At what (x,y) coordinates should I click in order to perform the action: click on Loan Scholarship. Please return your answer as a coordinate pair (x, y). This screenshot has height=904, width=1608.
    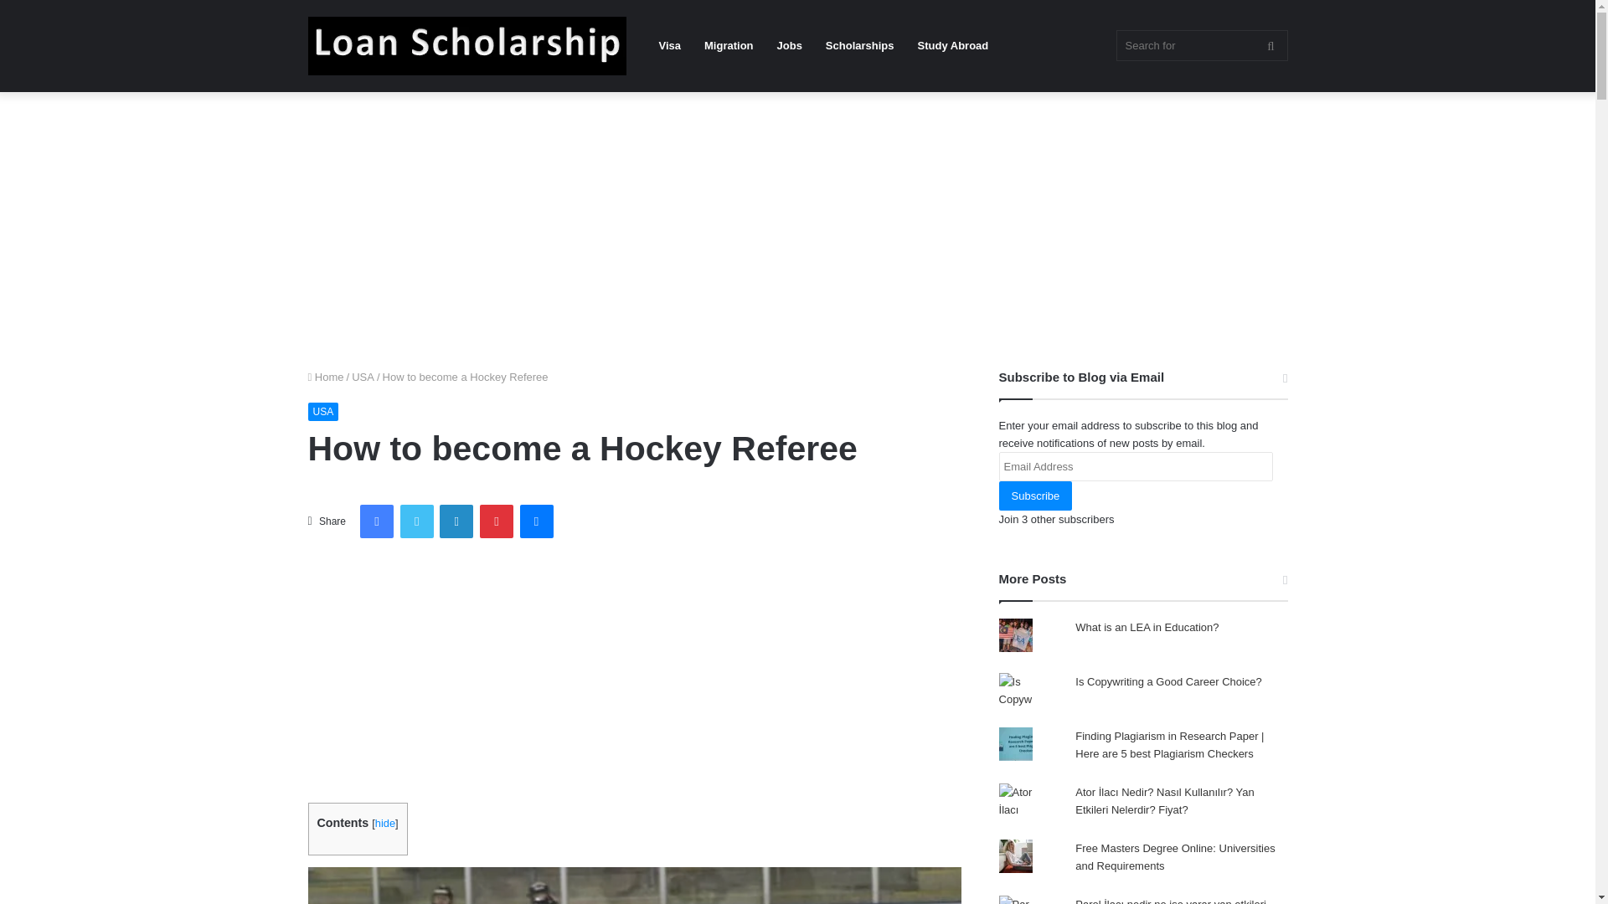
    Looking at the image, I should click on (467, 45).